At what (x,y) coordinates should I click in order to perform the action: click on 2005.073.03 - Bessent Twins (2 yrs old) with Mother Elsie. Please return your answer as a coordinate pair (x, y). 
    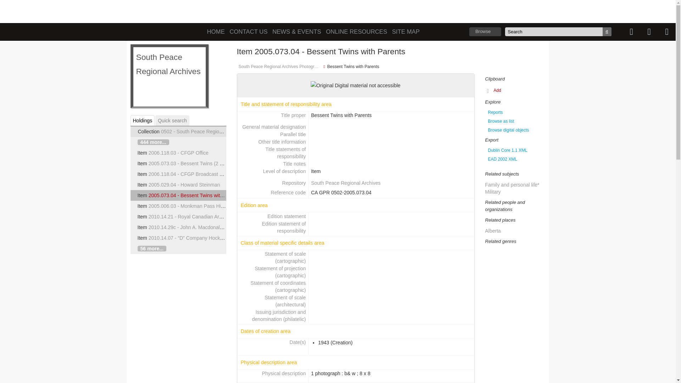
    Looking at the image, I should click on (212, 163).